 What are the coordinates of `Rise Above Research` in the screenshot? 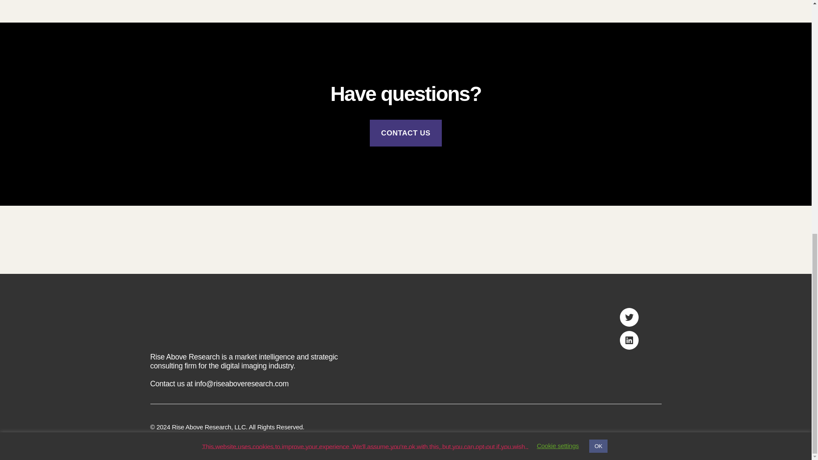 It's located at (201, 427).